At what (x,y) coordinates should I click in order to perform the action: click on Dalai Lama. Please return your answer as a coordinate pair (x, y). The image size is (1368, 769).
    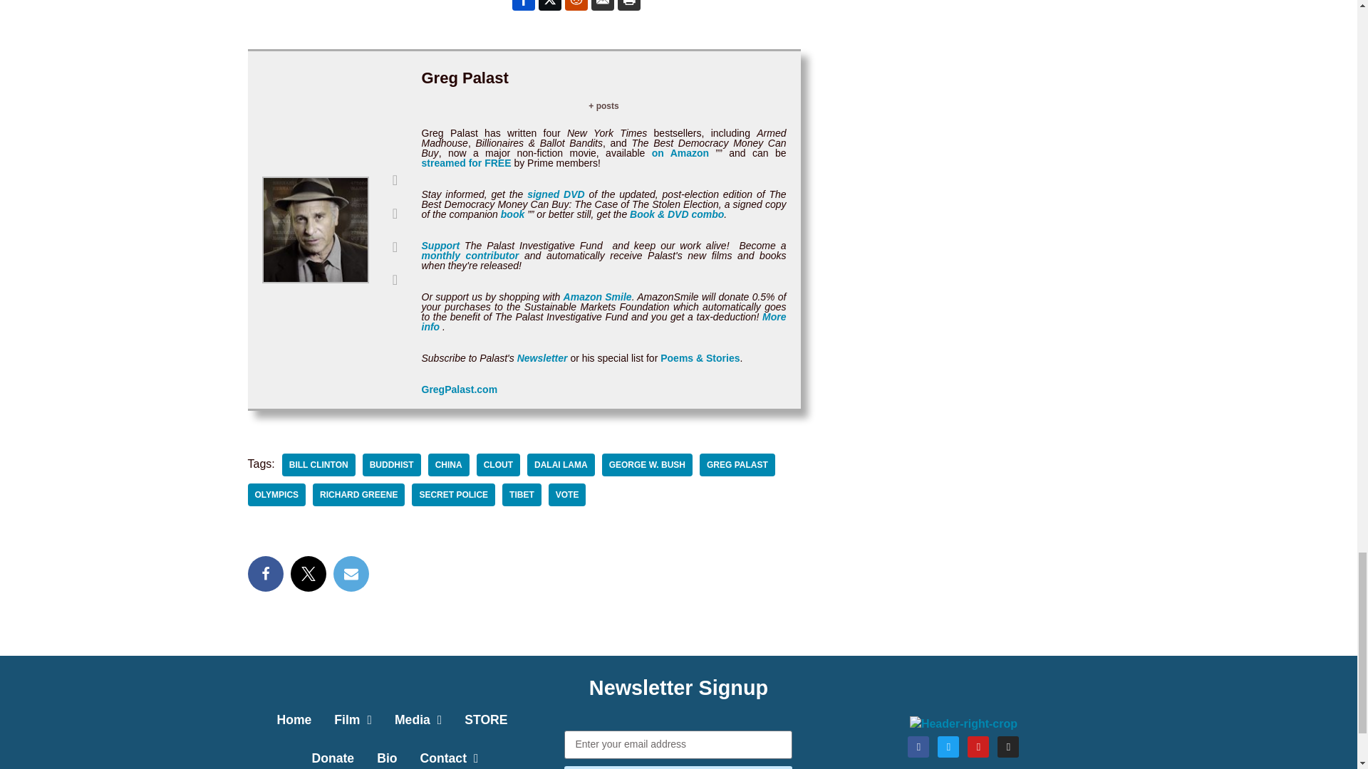
    Looking at the image, I should click on (561, 464).